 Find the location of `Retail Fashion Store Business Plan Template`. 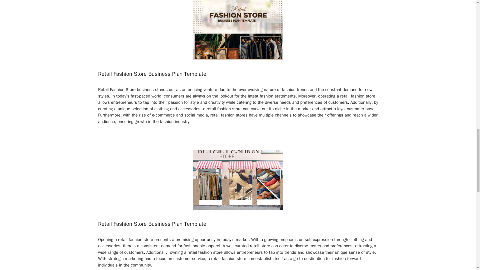

Retail Fashion Store Business Plan Template is located at coordinates (152, 224).